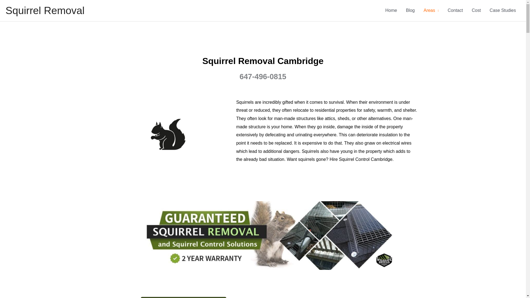 The image size is (530, 298). Describe the element at coordinates (503, 10) in the screenshot. I see `Case Studies` at that location.